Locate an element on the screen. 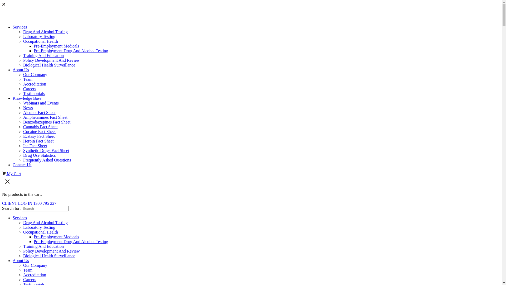 This screenshot has height=285, width=506. Team is located at coordinates (28, 270).